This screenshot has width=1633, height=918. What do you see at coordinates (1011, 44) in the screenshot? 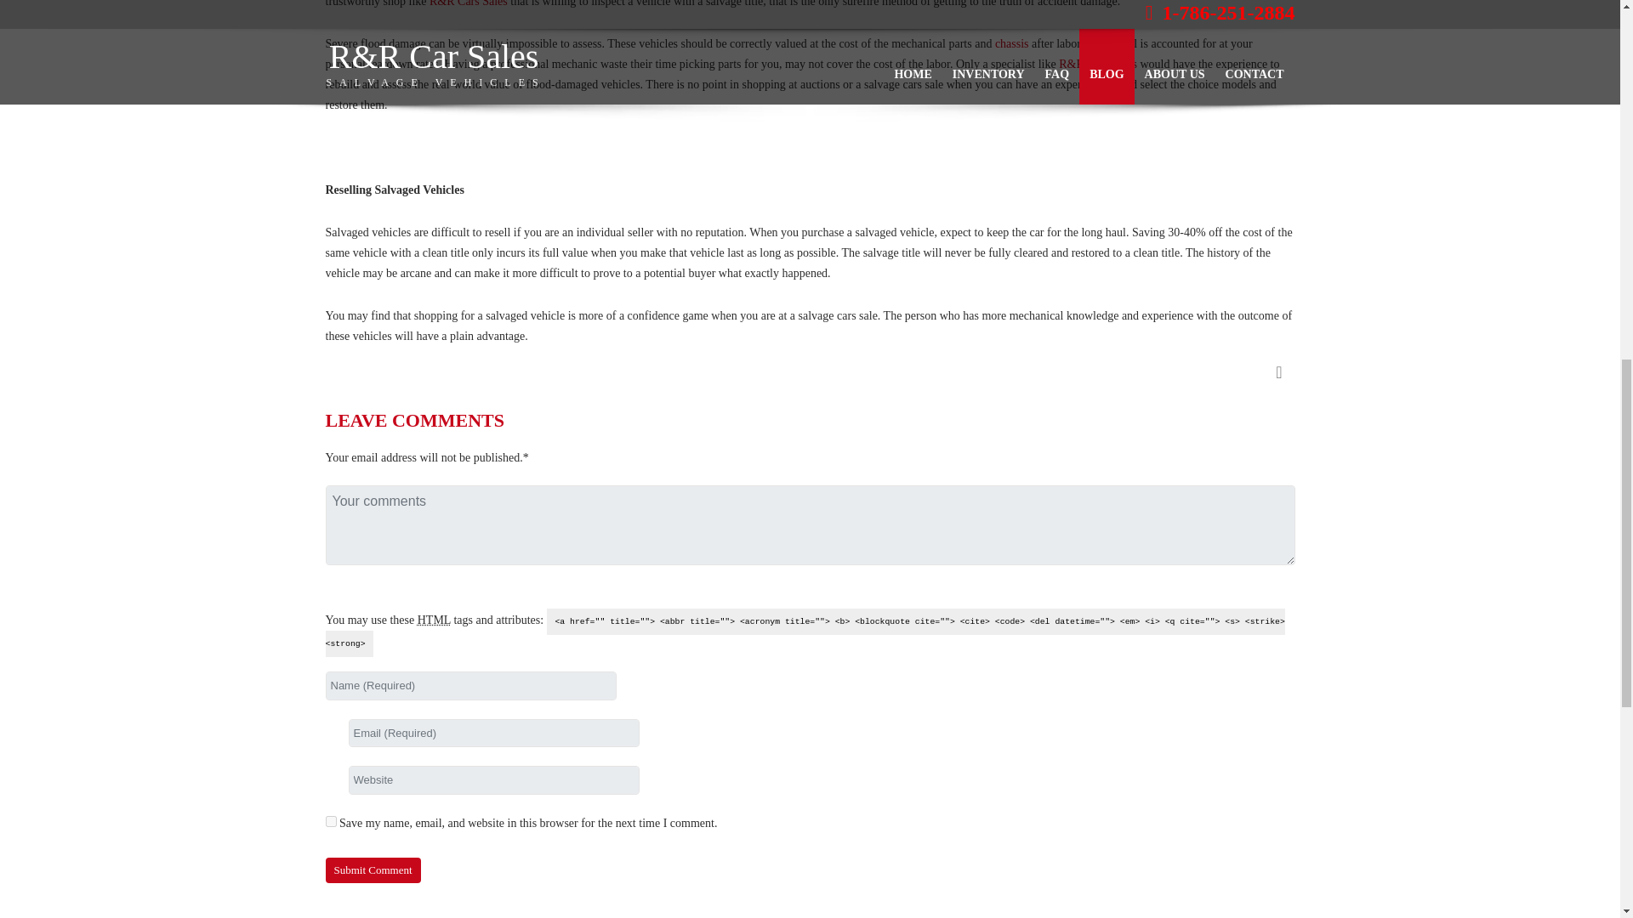
I see `chassis` at bounding box center [1011, 44].